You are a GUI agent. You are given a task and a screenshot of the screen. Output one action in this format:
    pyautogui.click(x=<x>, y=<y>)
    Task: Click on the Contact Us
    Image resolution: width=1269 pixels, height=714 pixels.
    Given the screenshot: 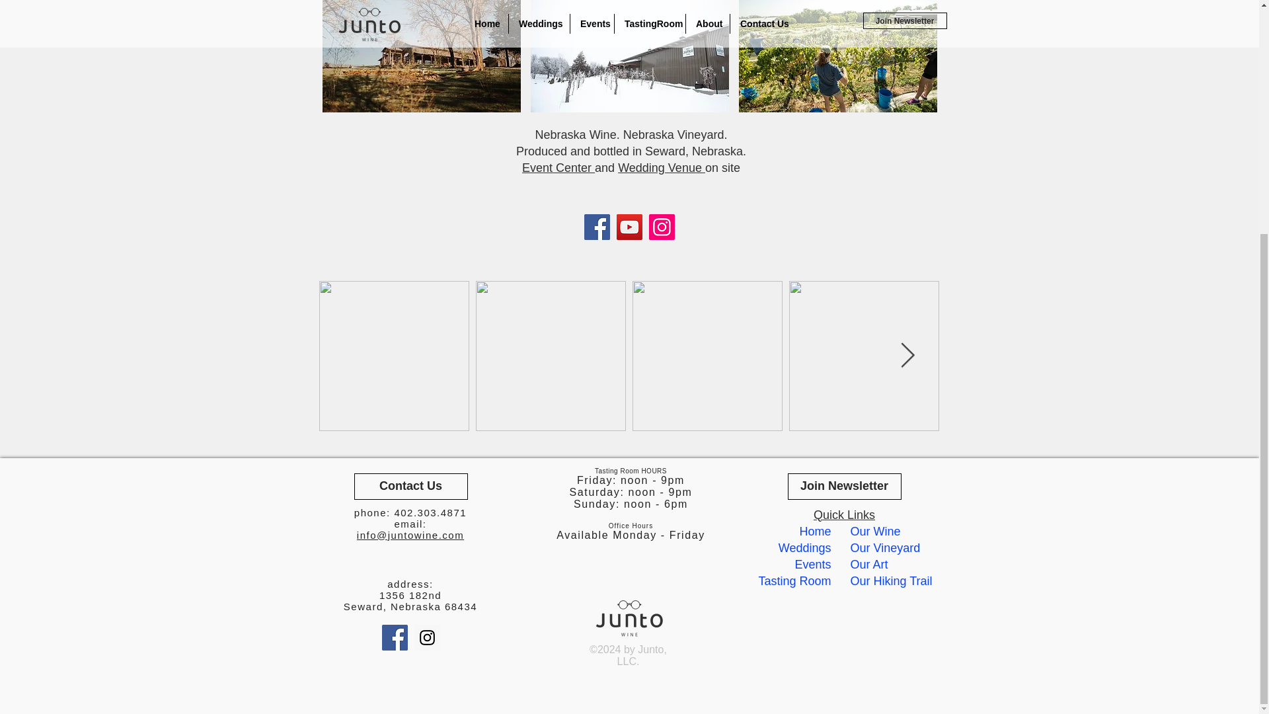 What is the action you would take?
    pyautogui.click(x=411, y=487)
    